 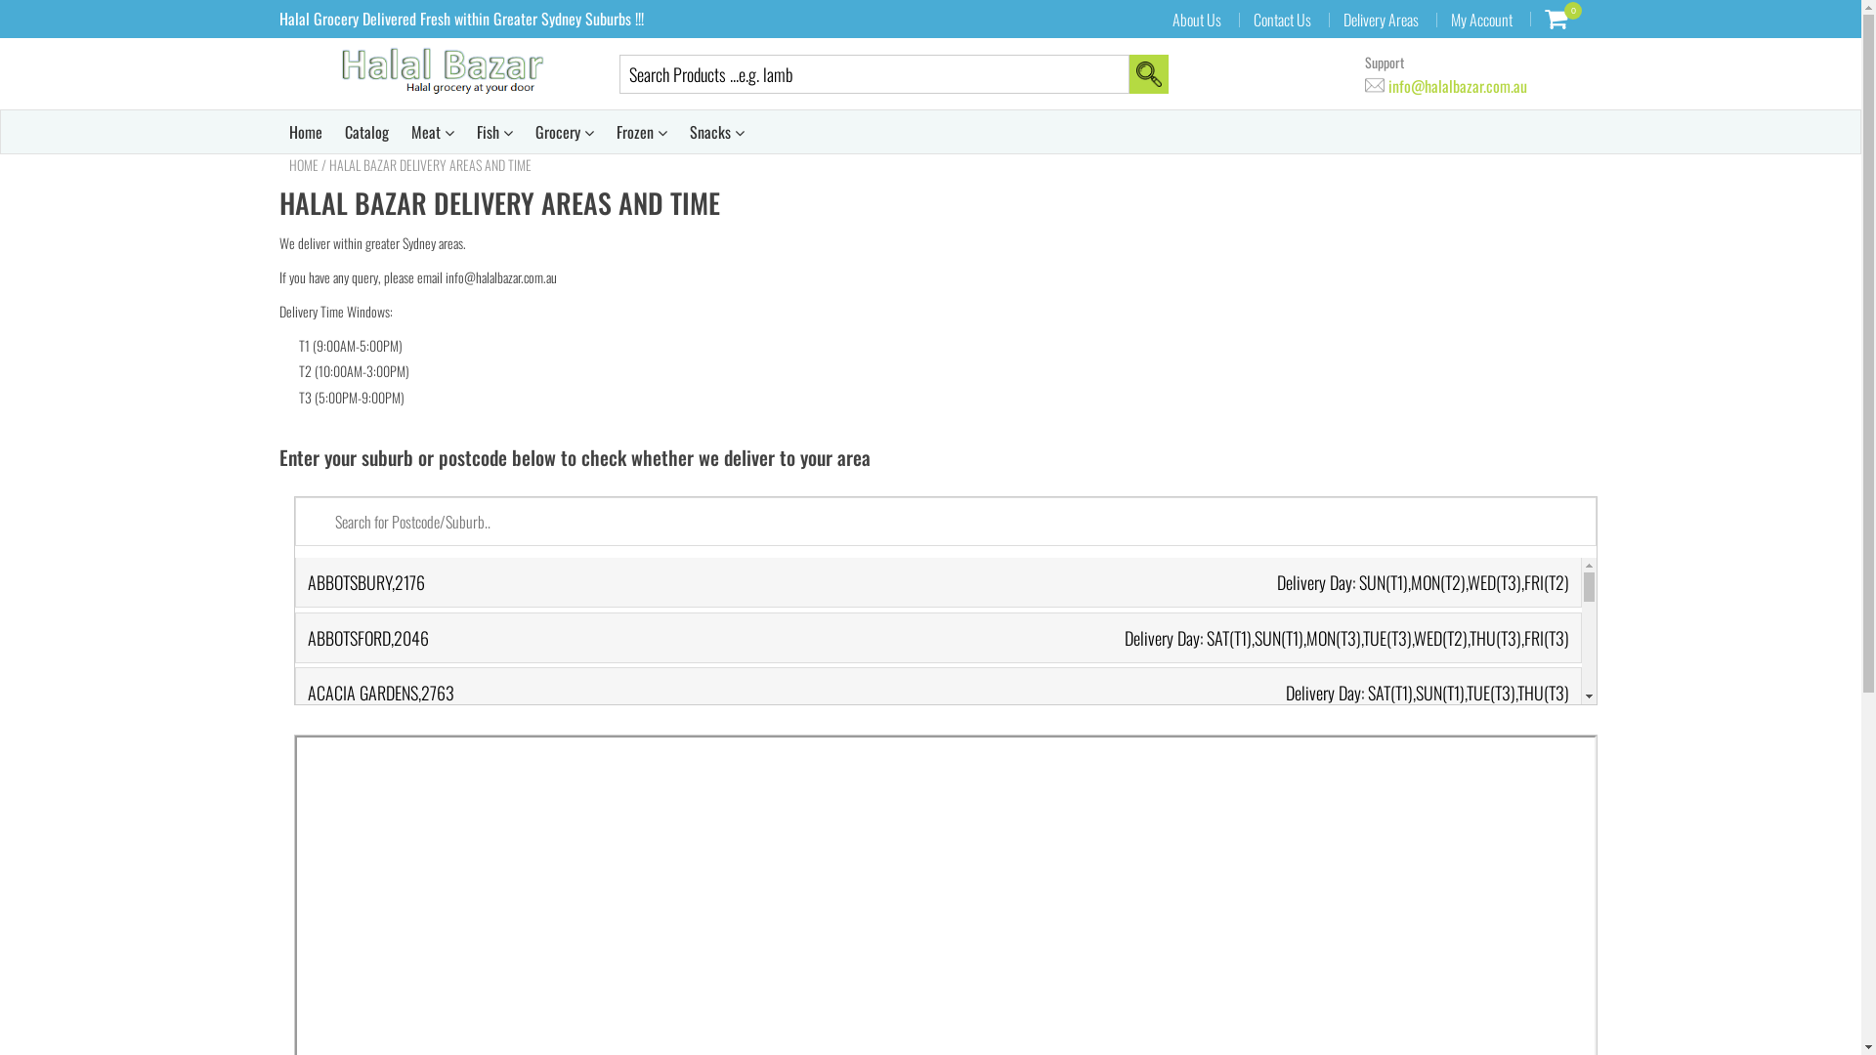 What do you see at coordinates (432, 132) in the screenshot?
I see `Meat` at bounding box center [432, 132].